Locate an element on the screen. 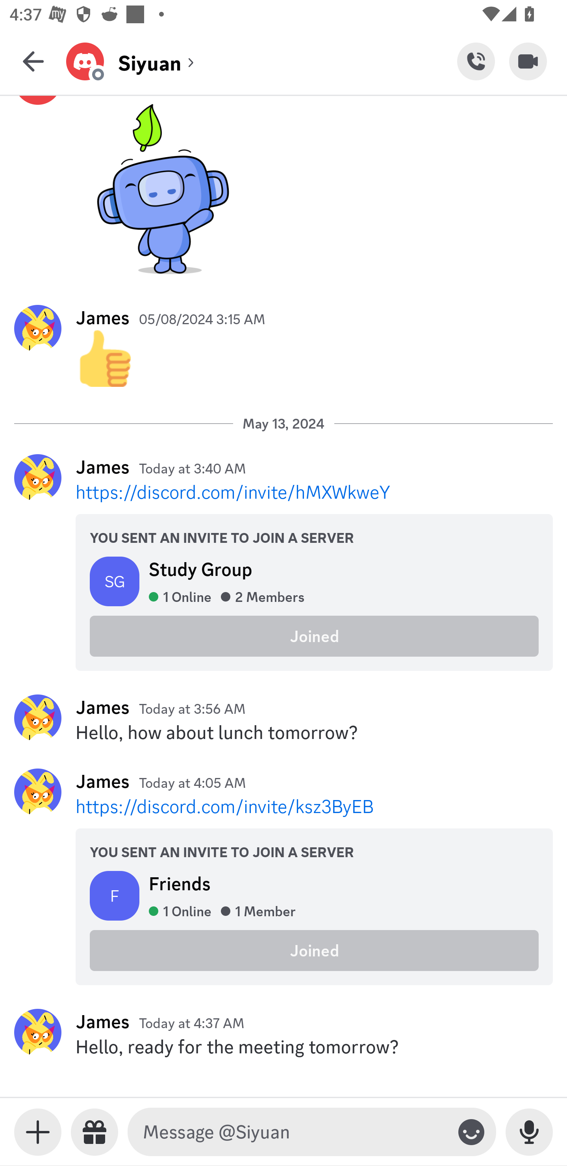  James is located at coordinates (102, 467).